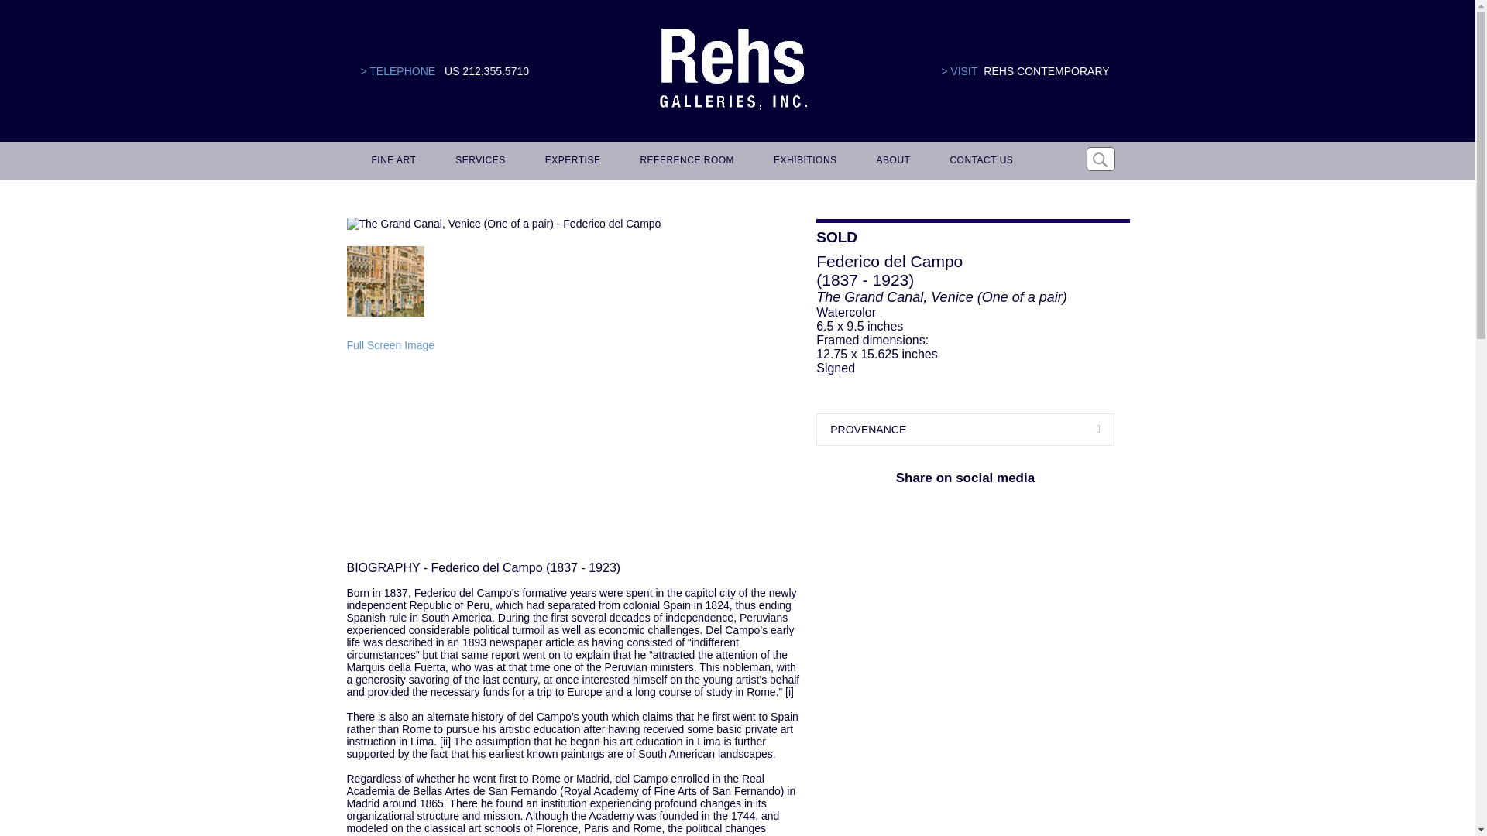 The image size is (1487, 836). Describe the element at coordinates (478, 161) in the screenshot. I see `SERVICES` at that location.